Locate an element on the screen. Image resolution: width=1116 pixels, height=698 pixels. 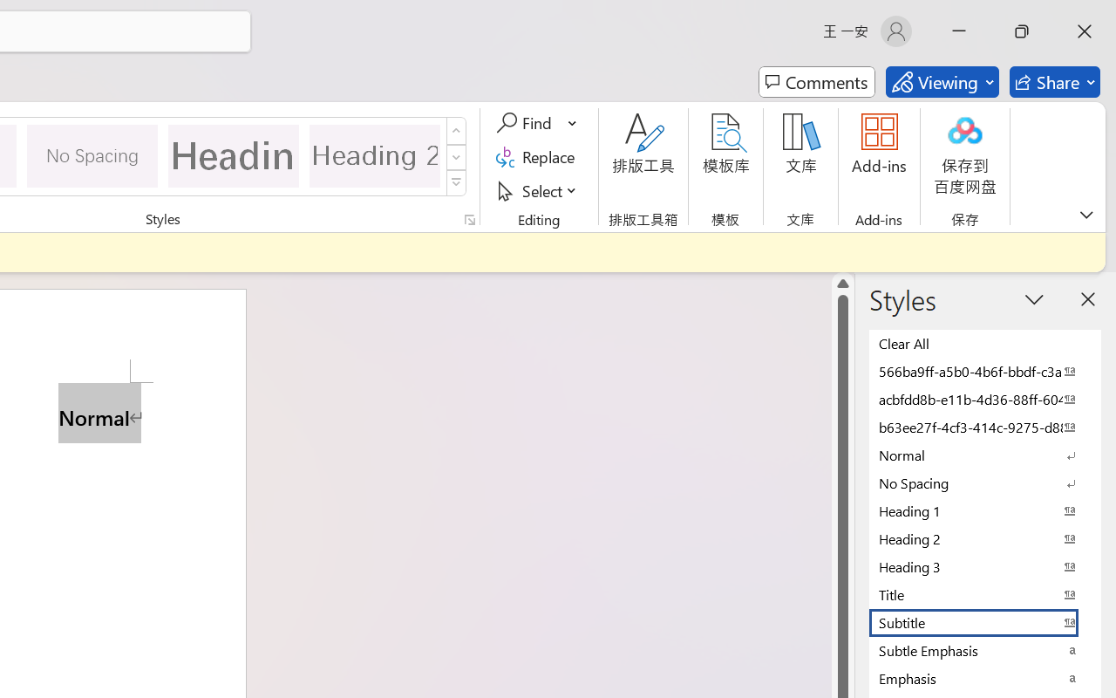
Heading 2 is located at coordinates (375, 155).